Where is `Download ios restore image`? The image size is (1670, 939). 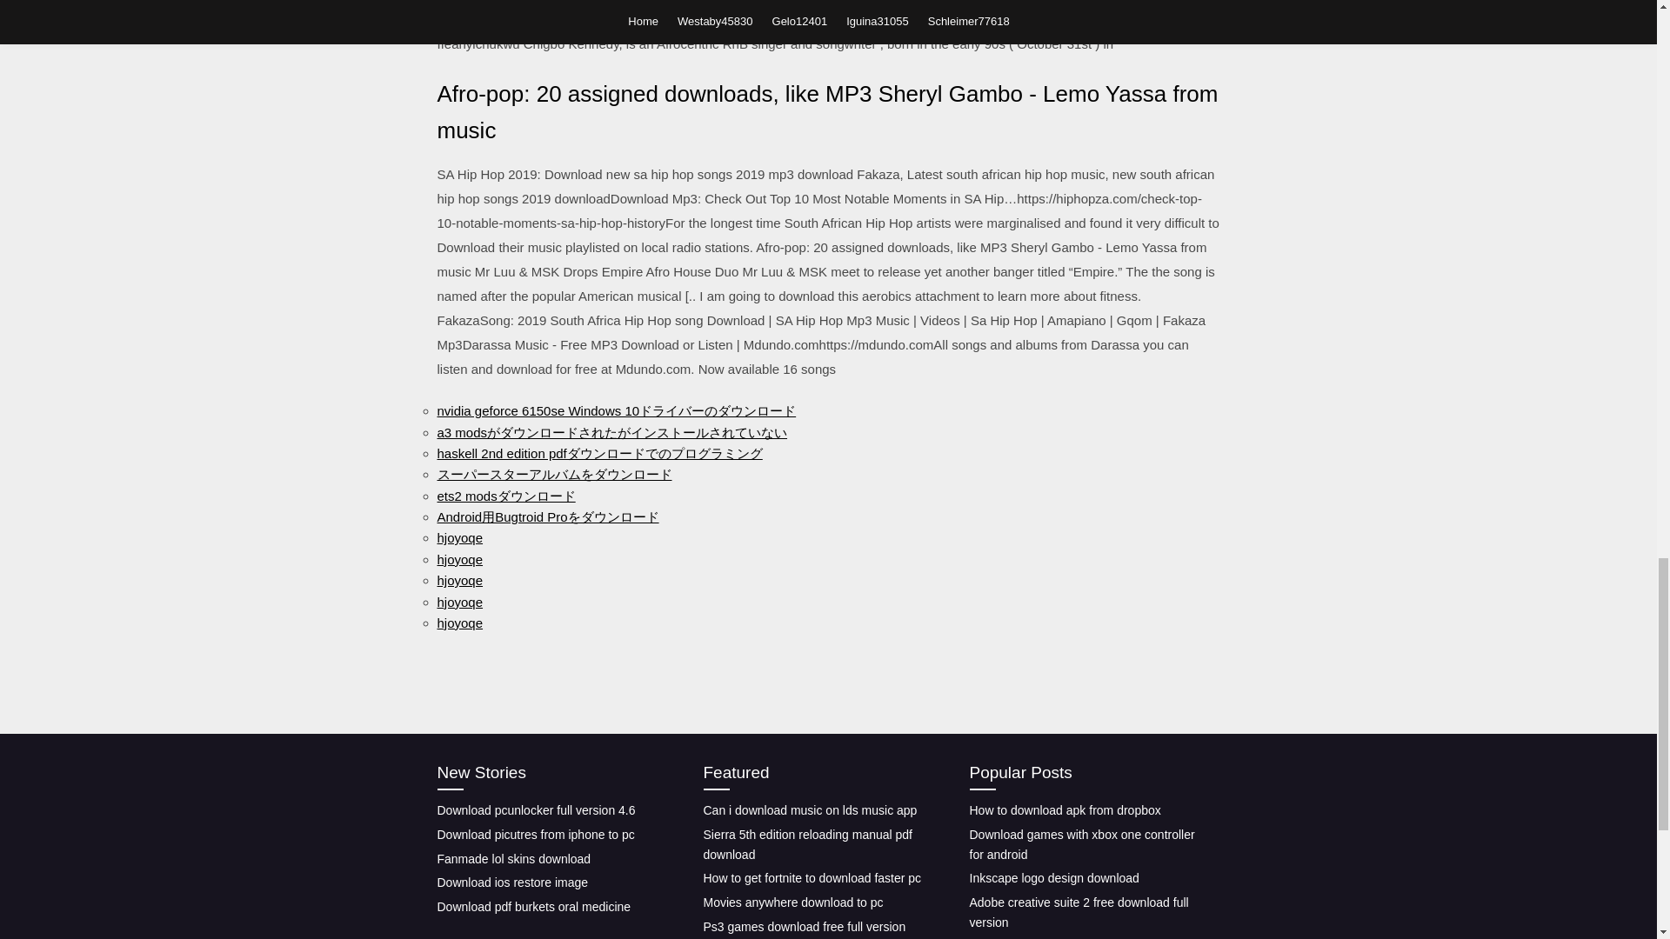
Download ios restore image is located at coordinates (511, 882).